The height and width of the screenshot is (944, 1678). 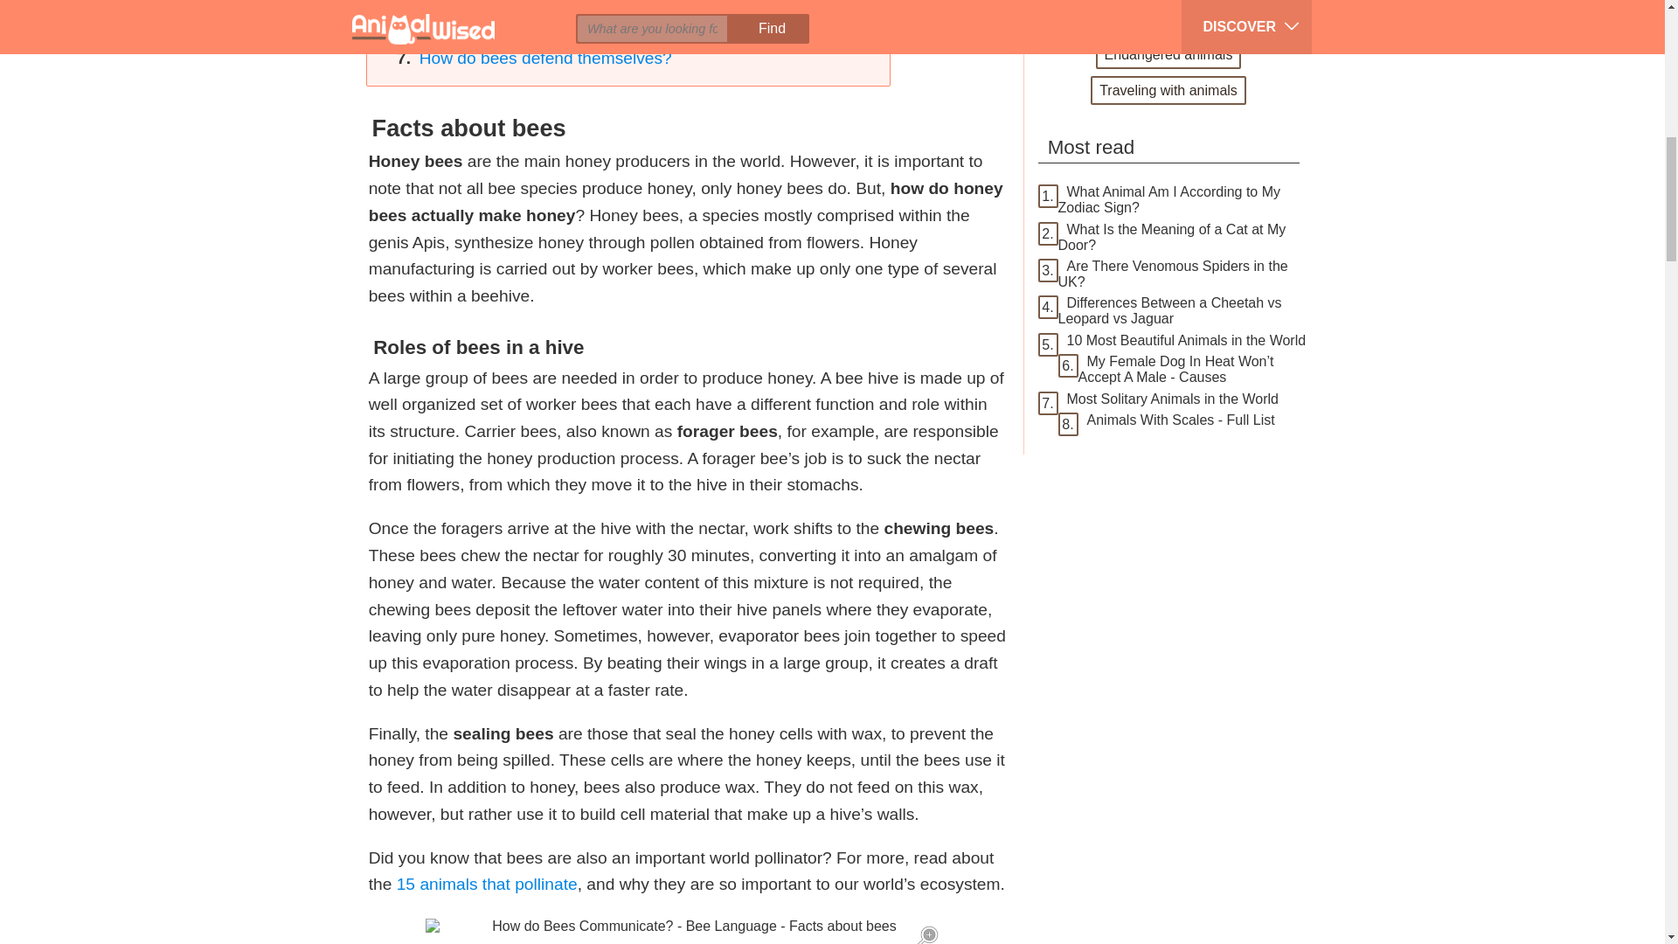 What do you see at coordinates (486, 884) in the screenshot?
I see `15 animals that pollinate` at bounding box center [486, 884].